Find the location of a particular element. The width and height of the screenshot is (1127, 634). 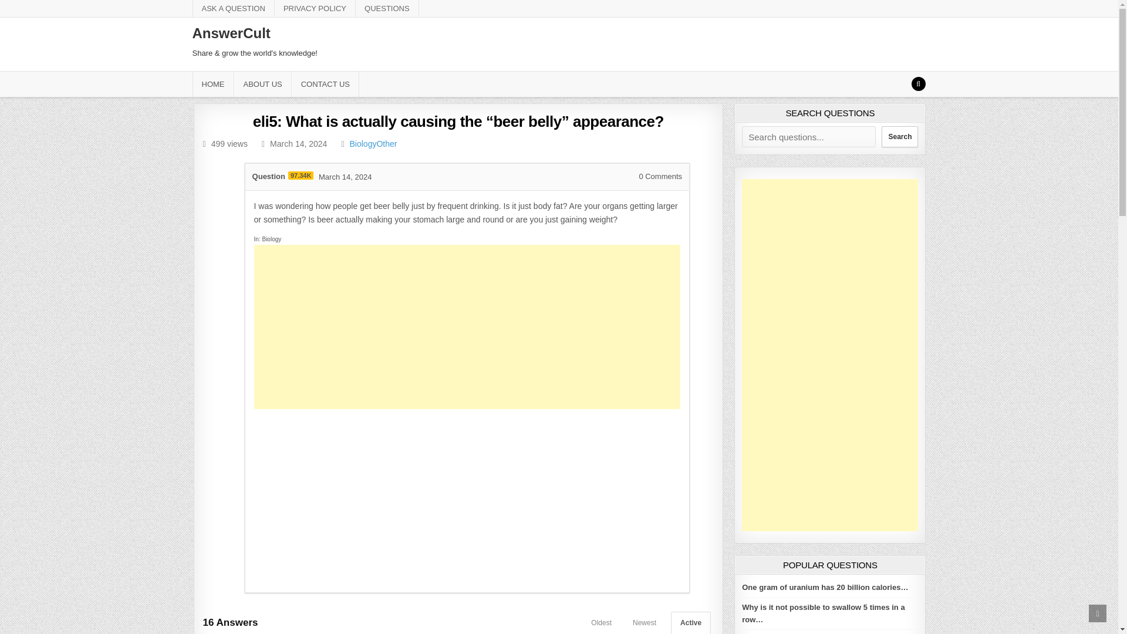

March 14, 2024 is located at coordinates (345, 176).